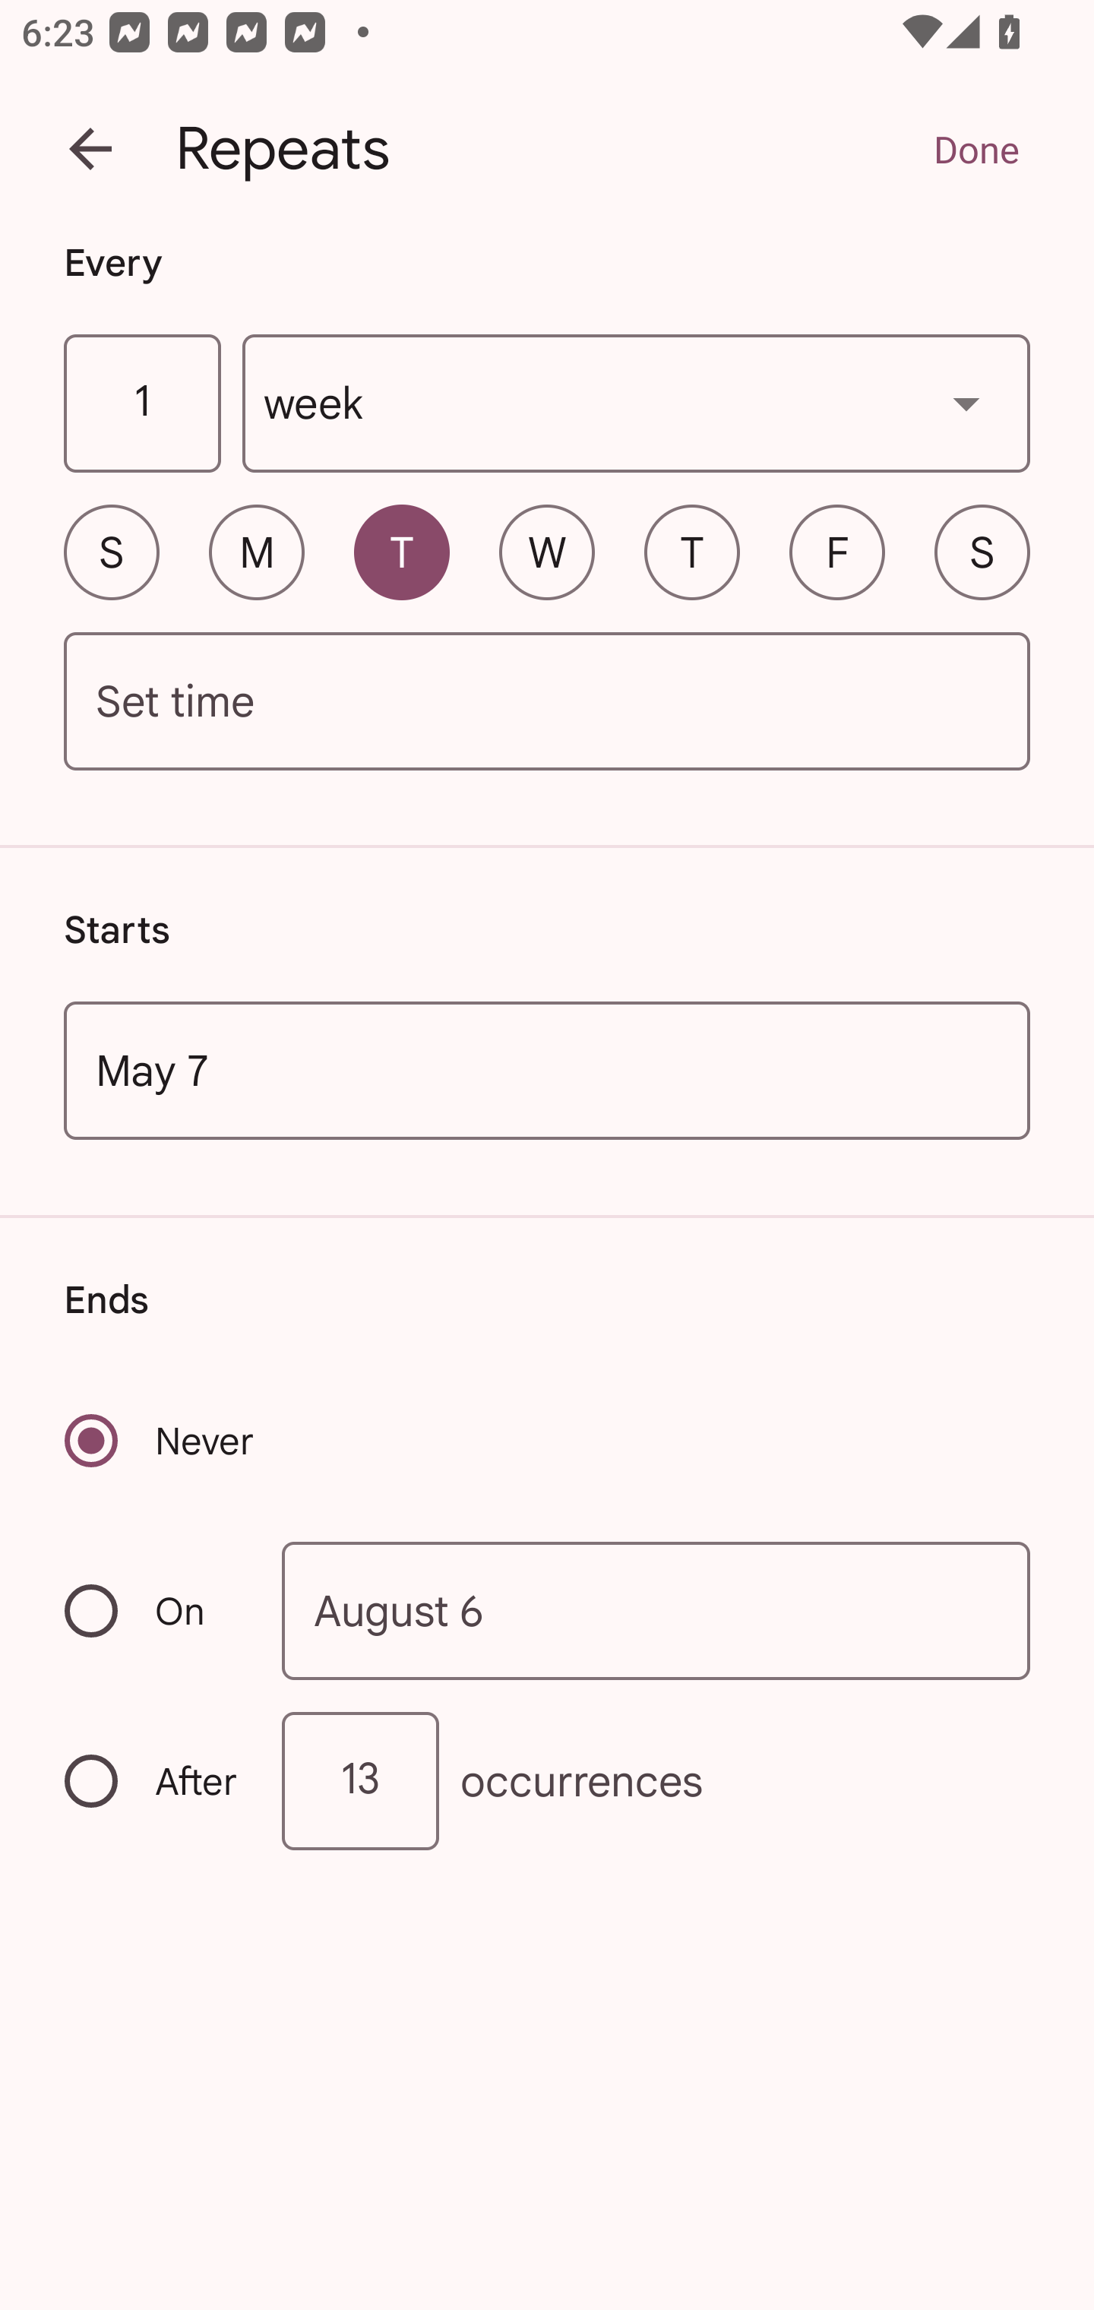  Describe the element at coordinates (837, 552) in the screenshot. I see `F Friday` at that location.